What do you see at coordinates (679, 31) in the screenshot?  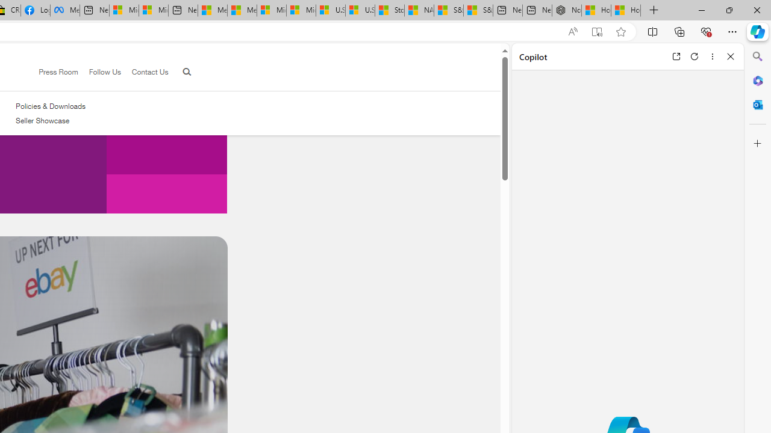 I see `Collections` at bounding box center [679, 31].